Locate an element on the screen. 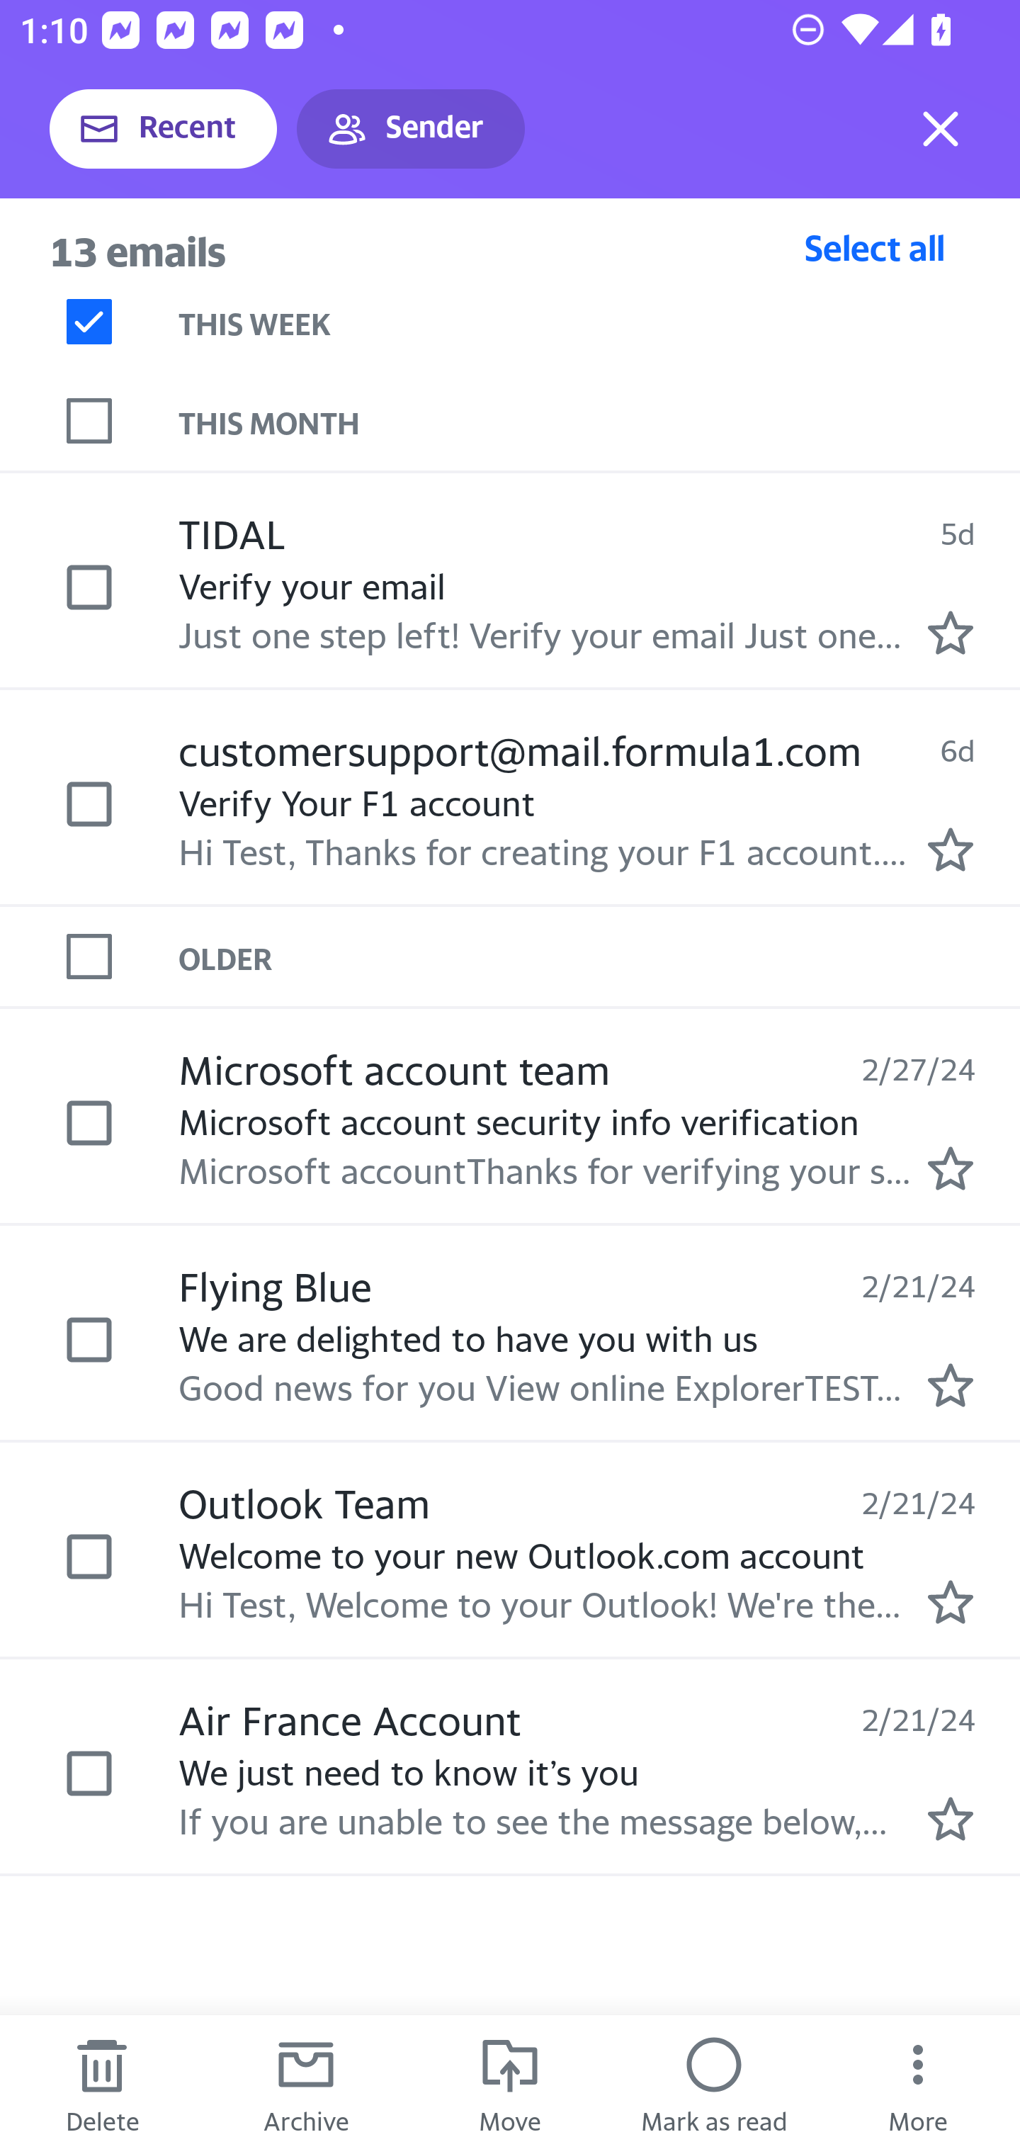 The image size is (1020, 2154). Archive is located at coordinates (306, 2085).